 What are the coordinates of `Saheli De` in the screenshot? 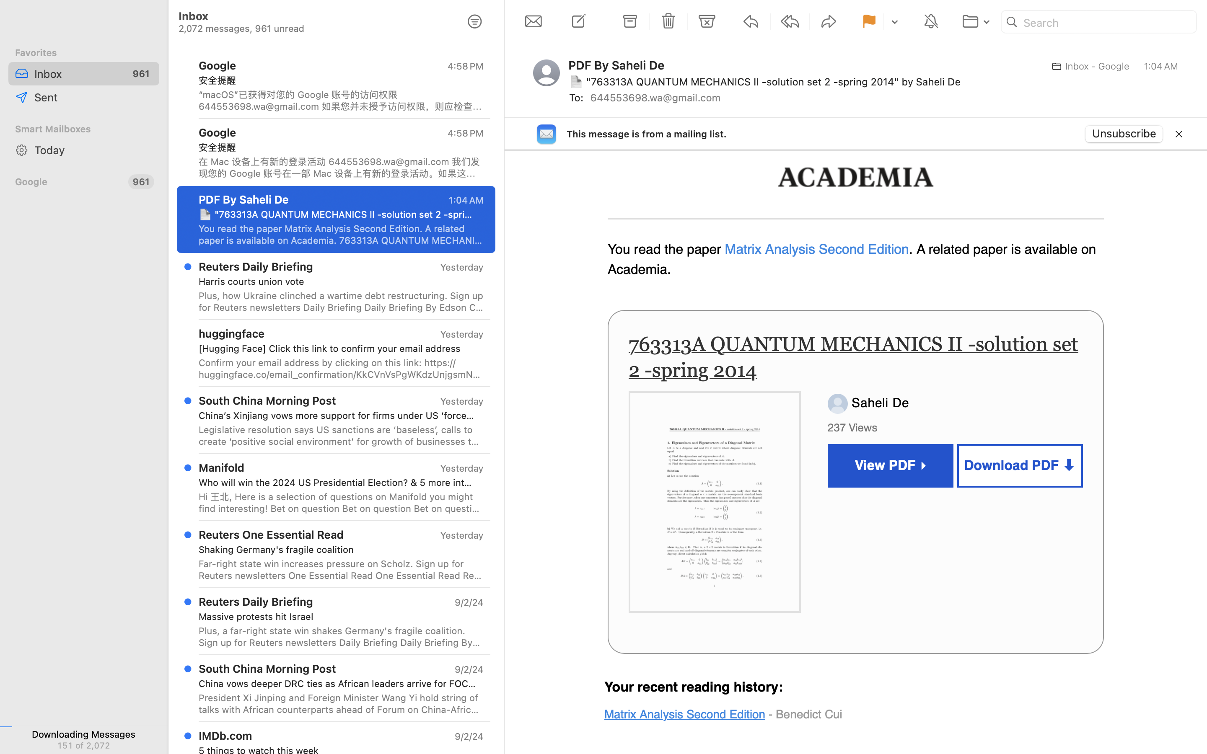 It's located at (878, 403).